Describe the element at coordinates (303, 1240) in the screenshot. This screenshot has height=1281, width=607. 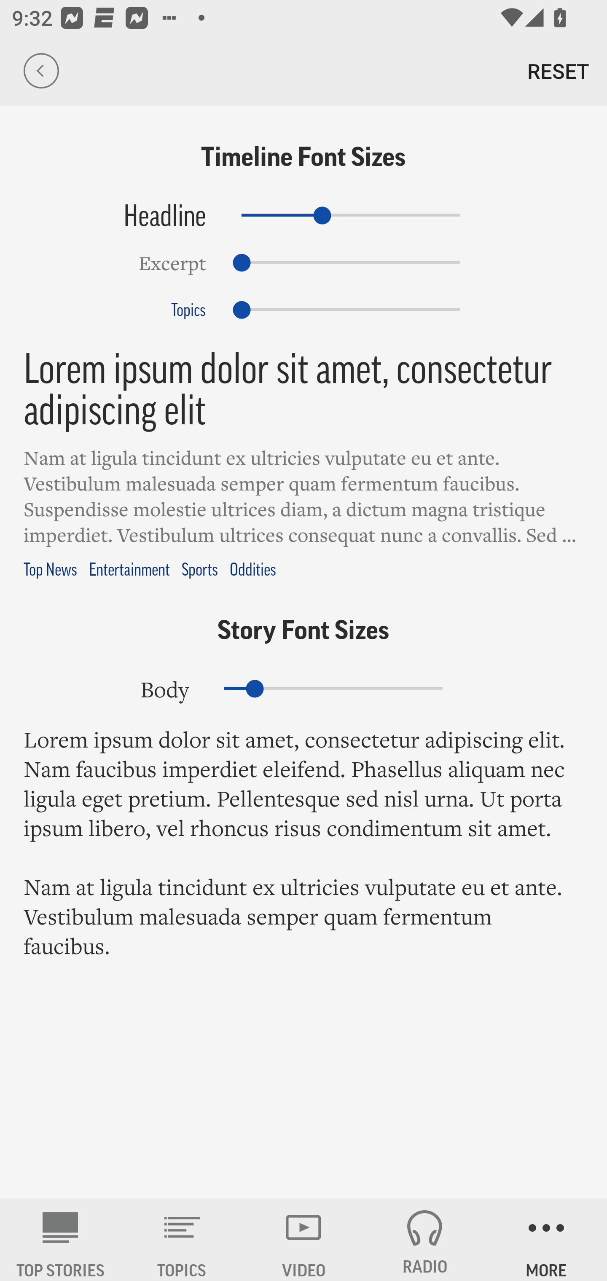
I see `VIDEO` at that location.